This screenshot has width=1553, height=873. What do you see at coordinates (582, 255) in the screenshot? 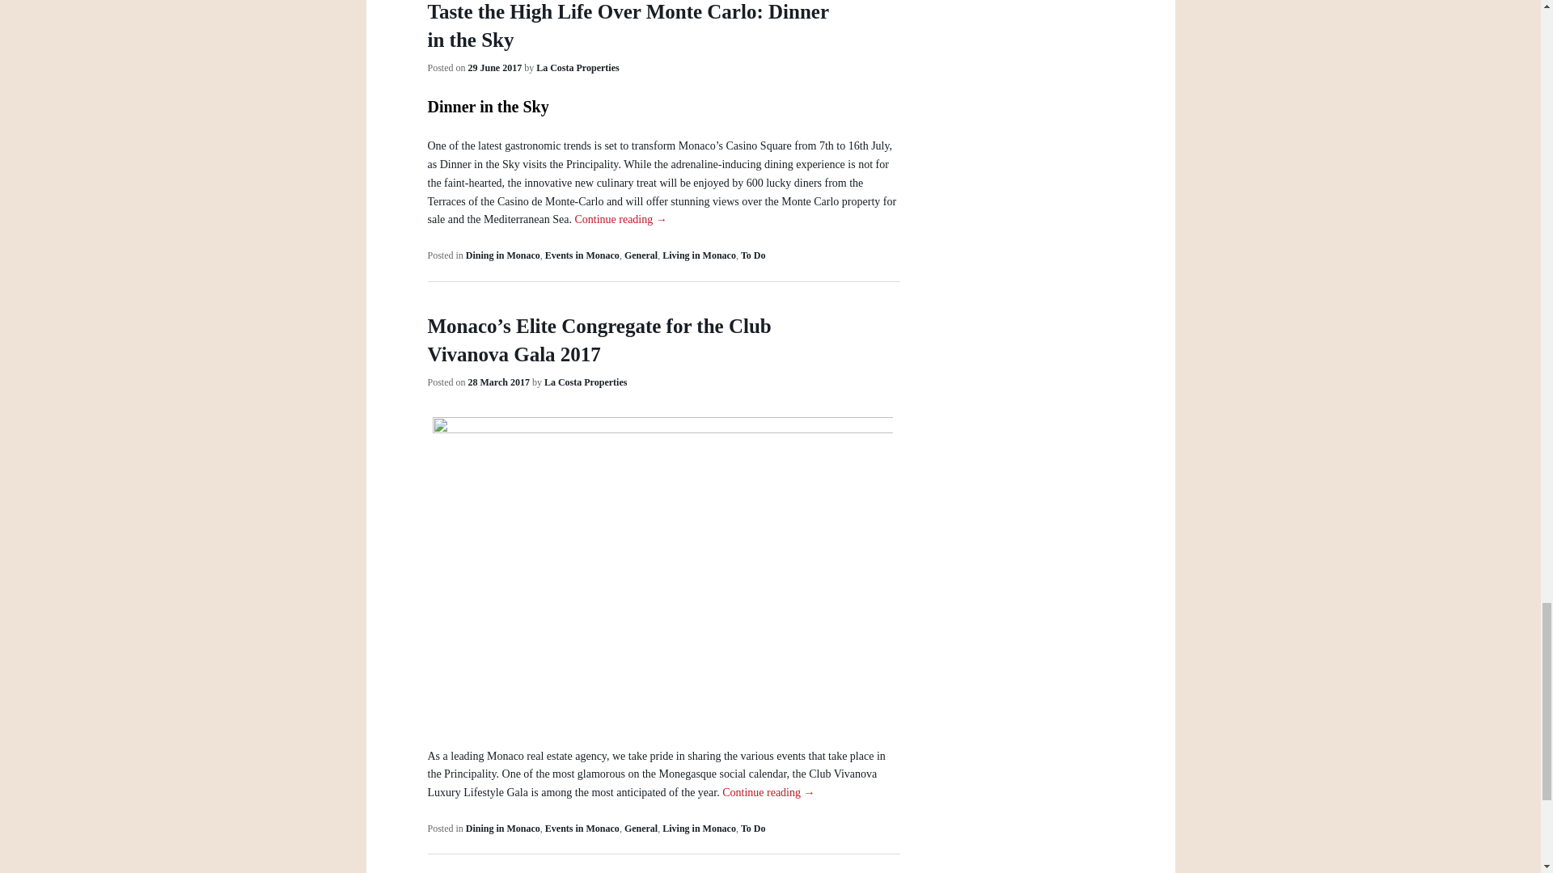
I see `Events in Monaco` at bounding box center [582, 255].